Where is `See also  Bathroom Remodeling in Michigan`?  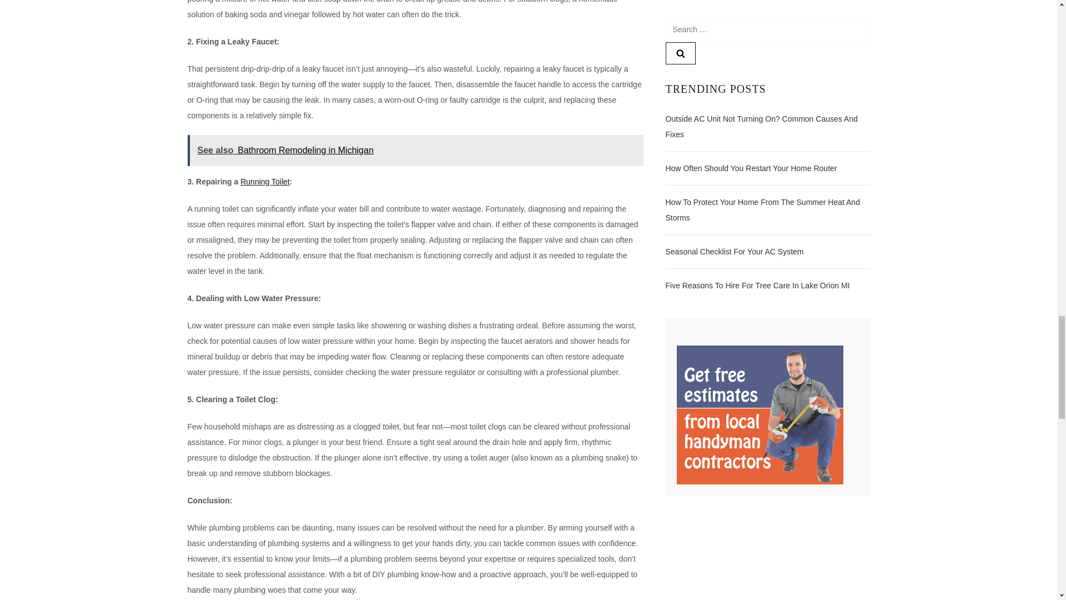 See also  Bathroom Remodeling in Michigan is located at coordinates (415, 151).